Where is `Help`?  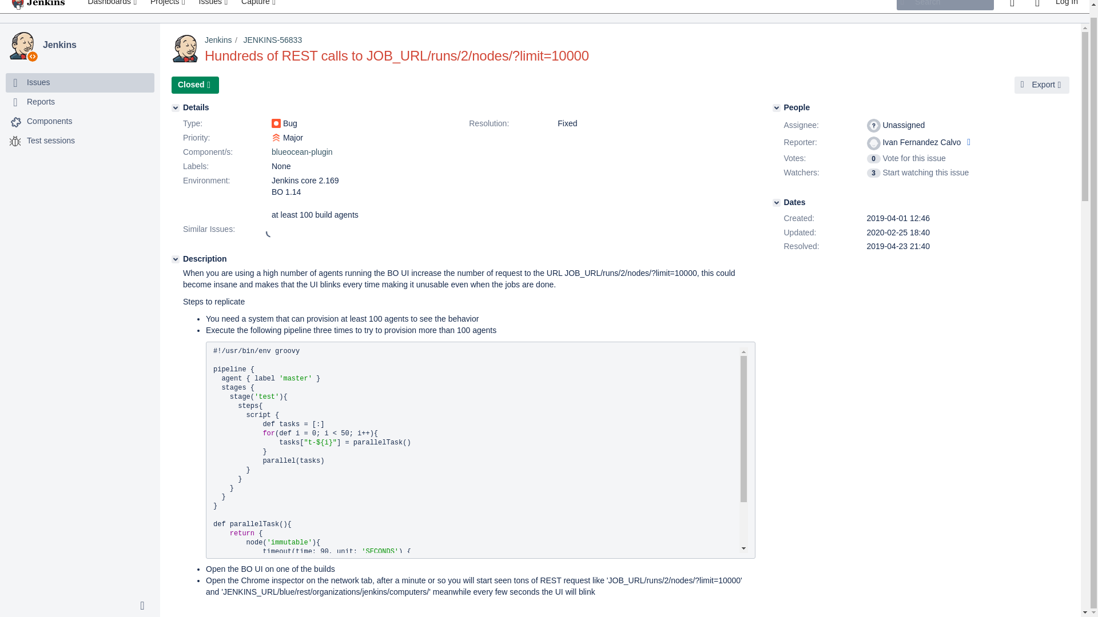 Help is located at coordinates (1037, 6).